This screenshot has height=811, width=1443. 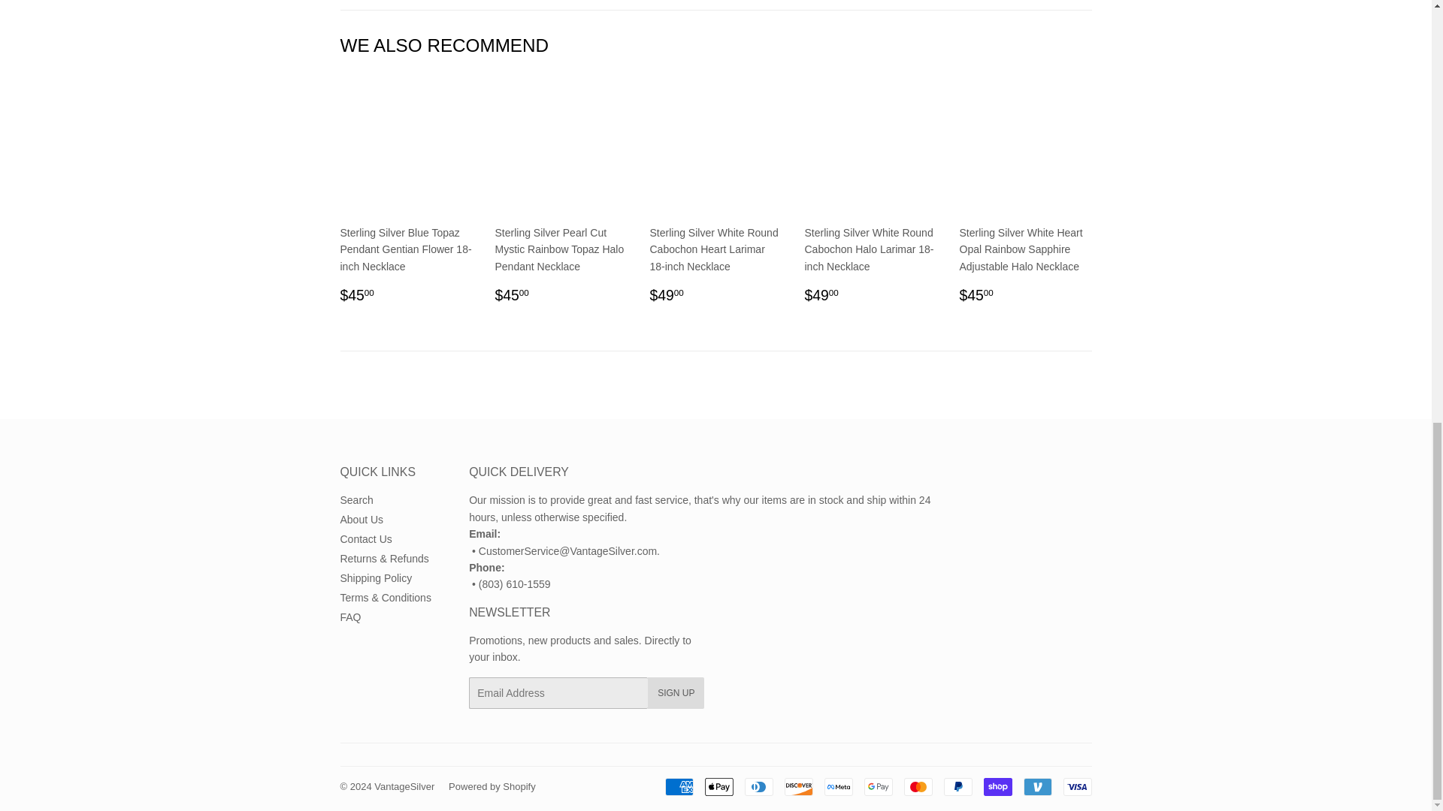 I want to click on American Express, so click(x=678, y=786).